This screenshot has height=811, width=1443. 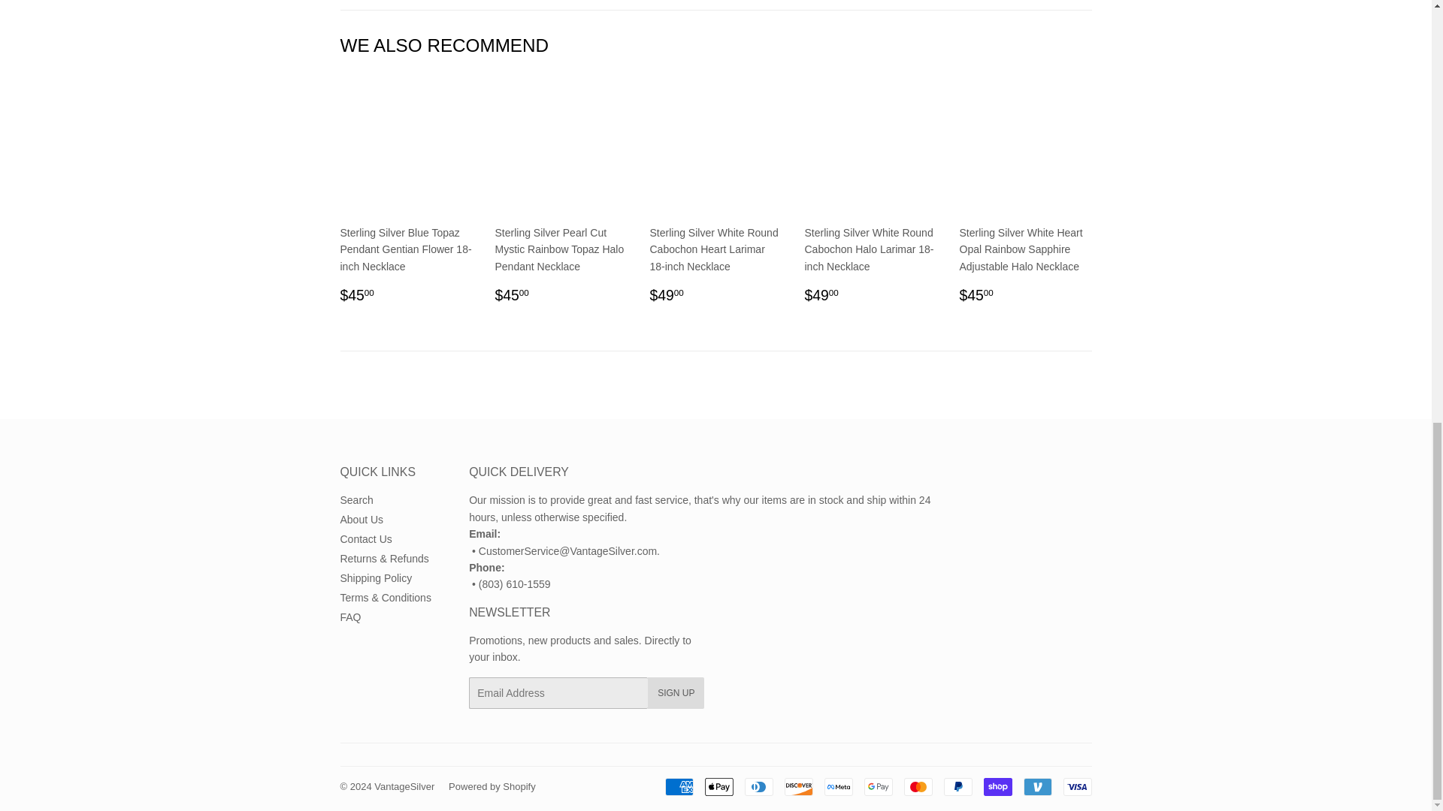 I want to click on American Express, so click(x=678, y=786).